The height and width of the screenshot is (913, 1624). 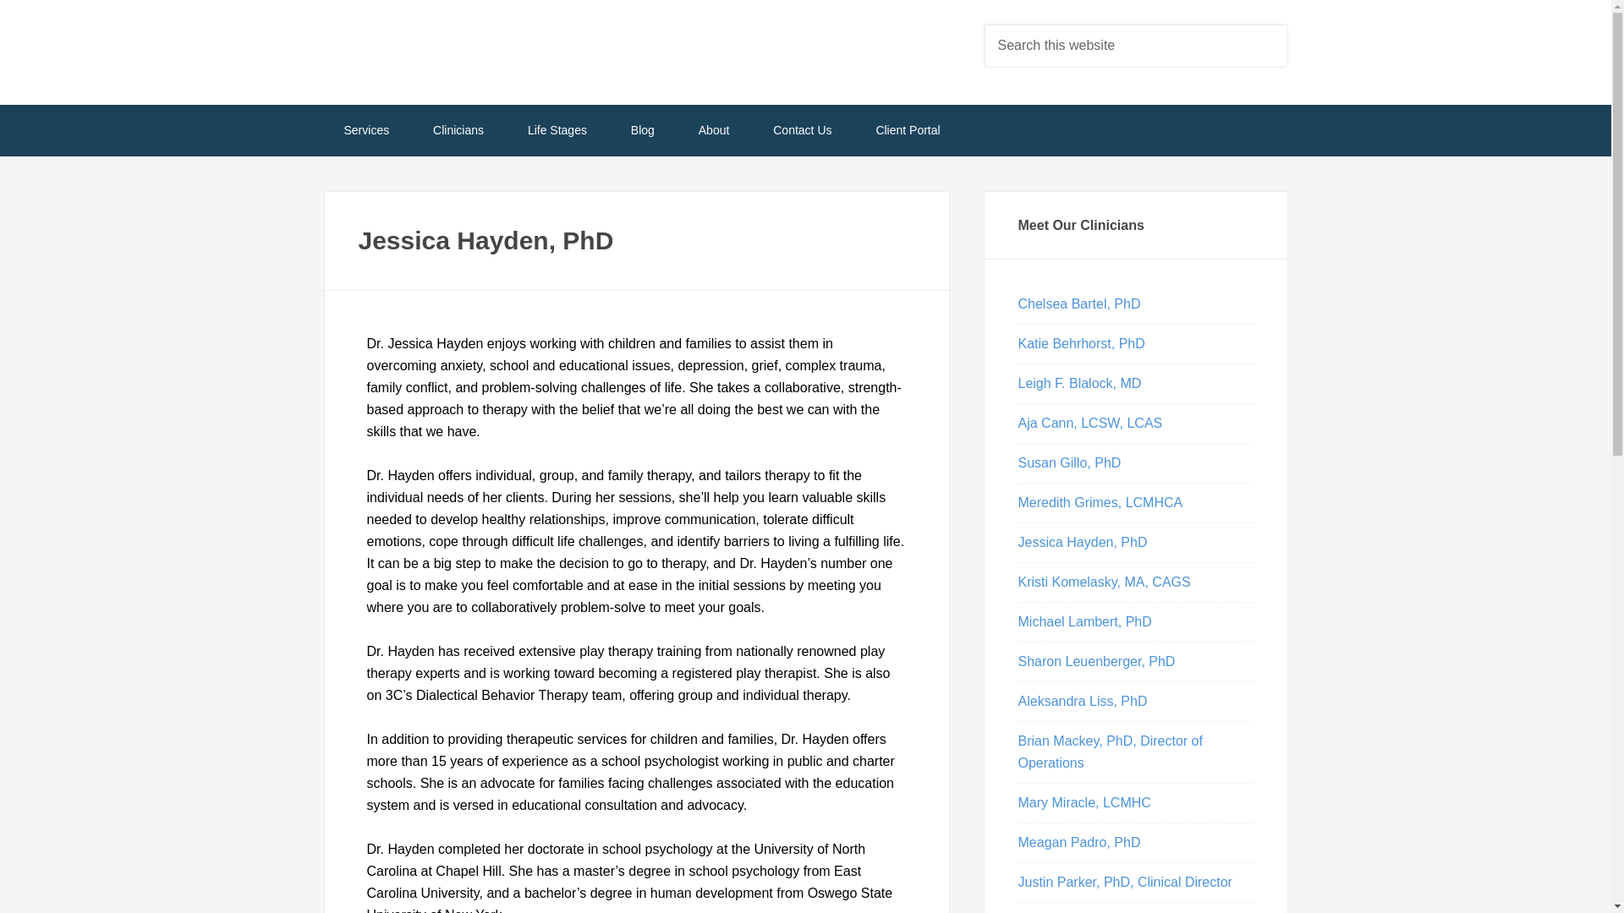 What do you see at coordinates (907, 130) in the screenshot?
I see `Client Portal` at bounding box center [907, 130].